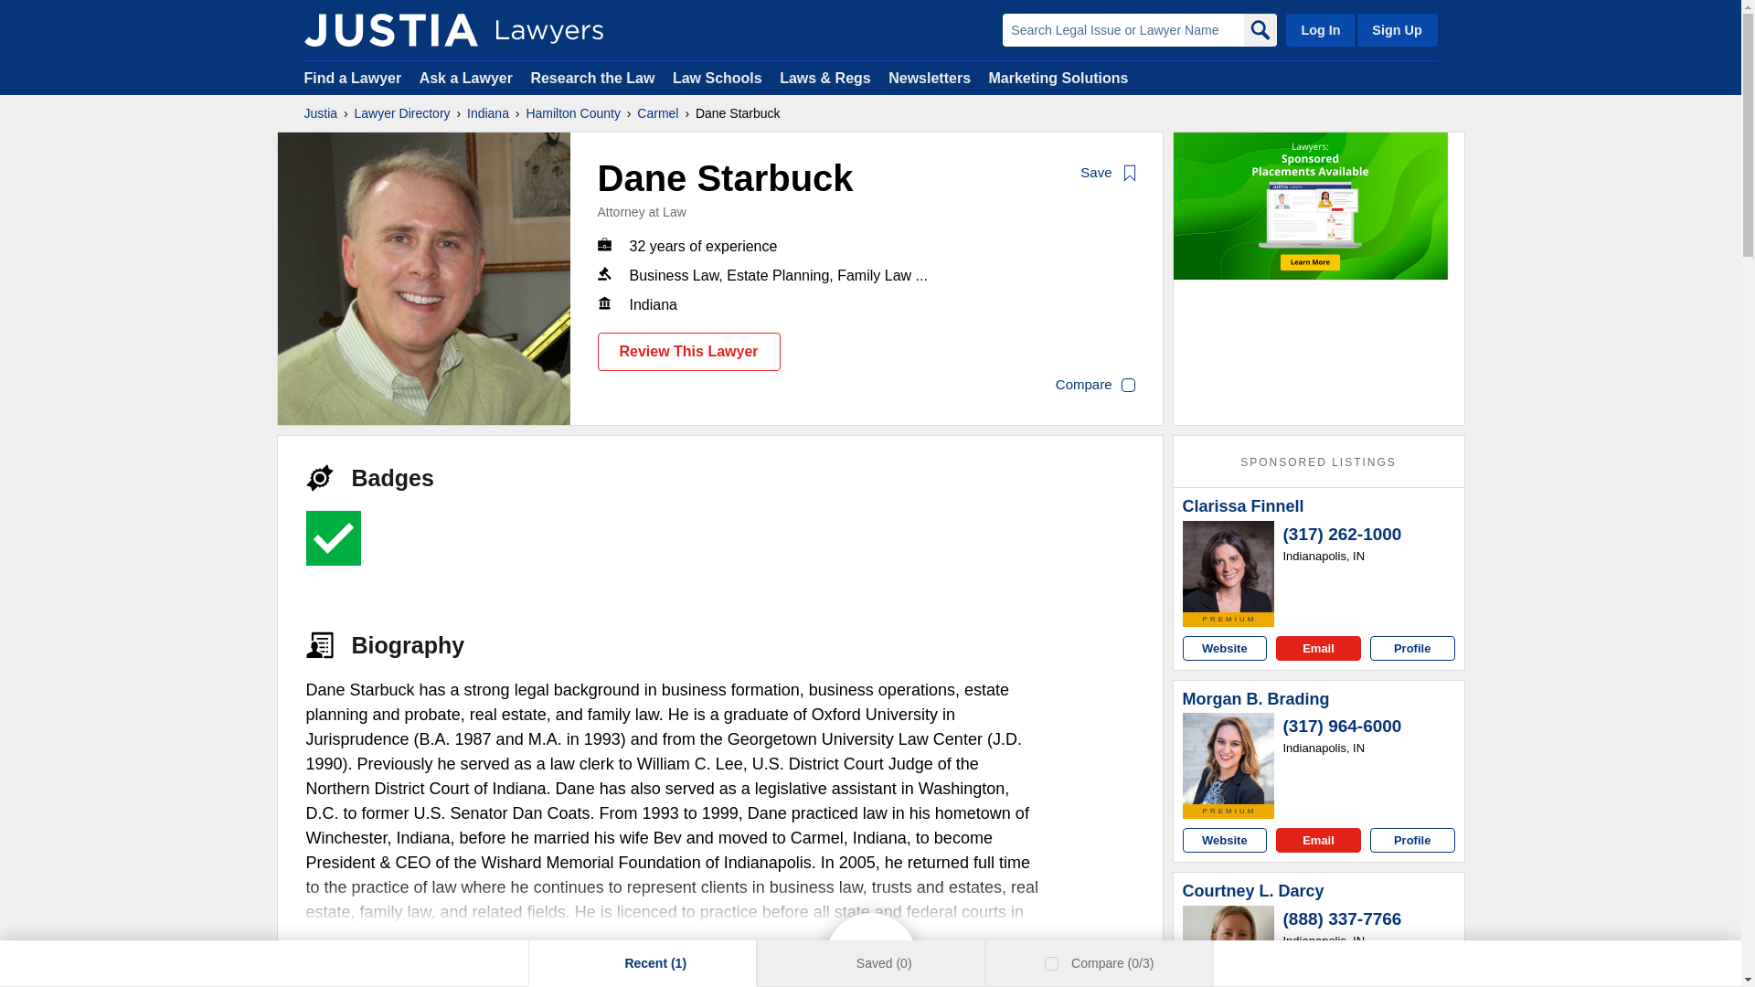 The image size is (1755, 987). Describe the element at coordinates (1228, 947) in the screenshot. I see `Courtney L. Darcy` at that location.